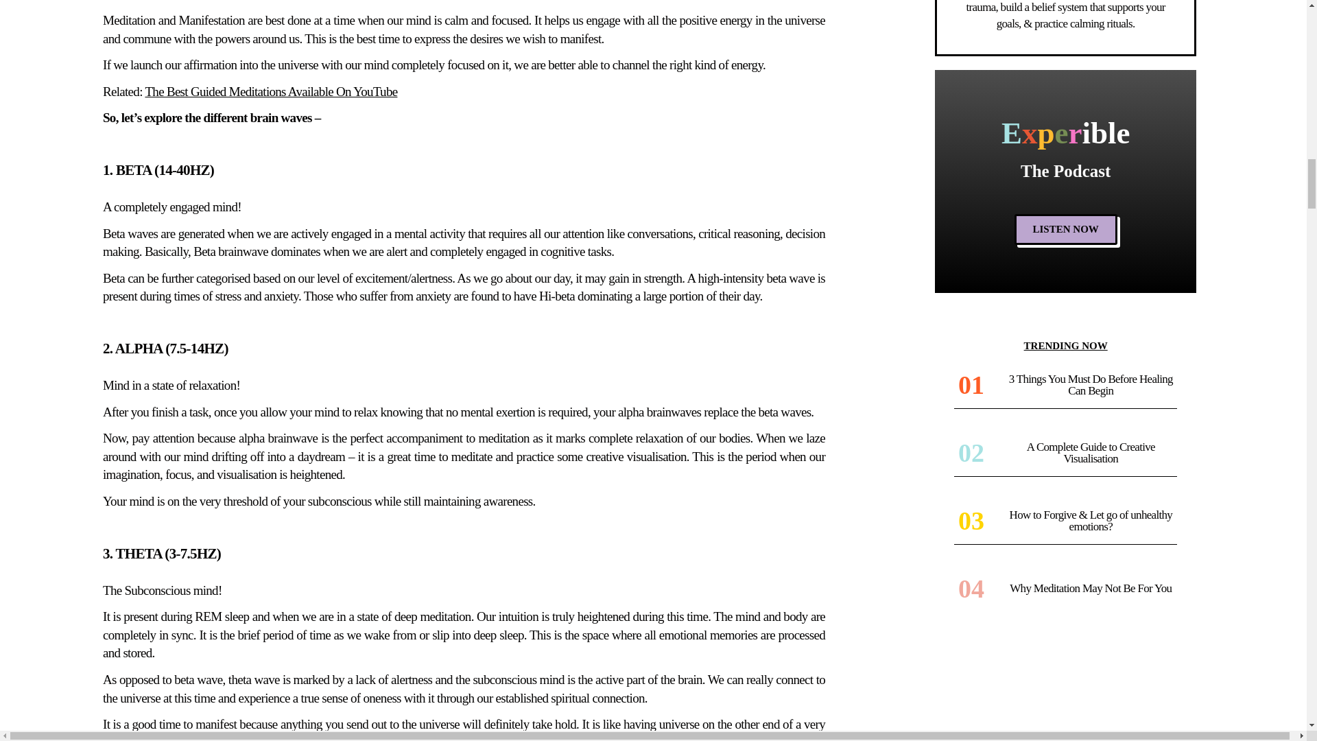 This screenshot has width=1317, height=741. I want to click on LISTEN NOW, so click(1065, 229).